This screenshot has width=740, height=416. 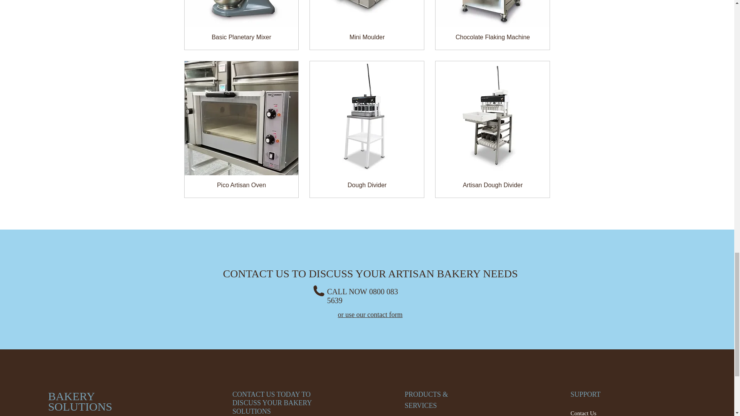 What do you see at coordinates (362, 296) in the screenshot?
I see `0800 083 5639` at bounding box center [362, 296].